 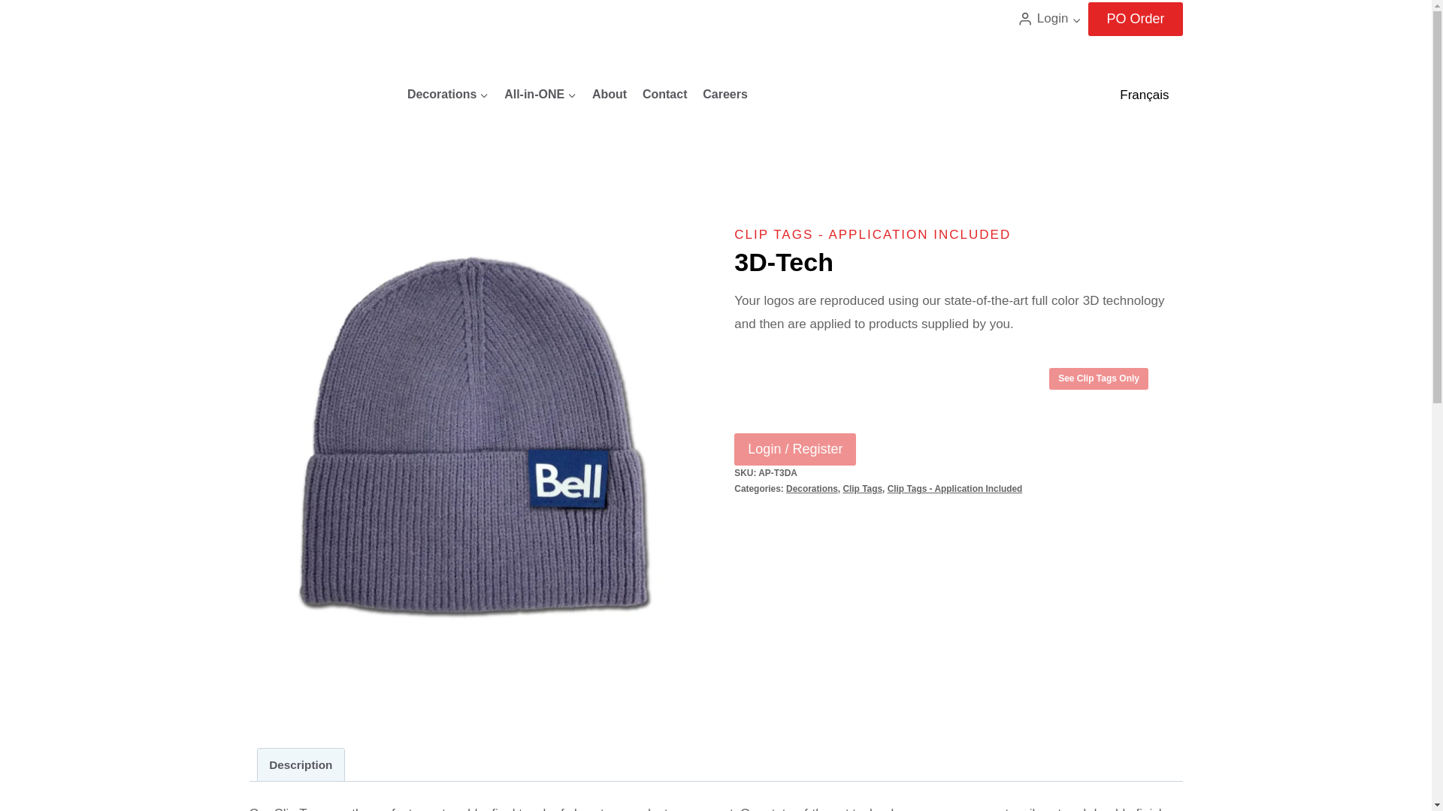 I want to click on PO Order, so click(x=1135, y=19).